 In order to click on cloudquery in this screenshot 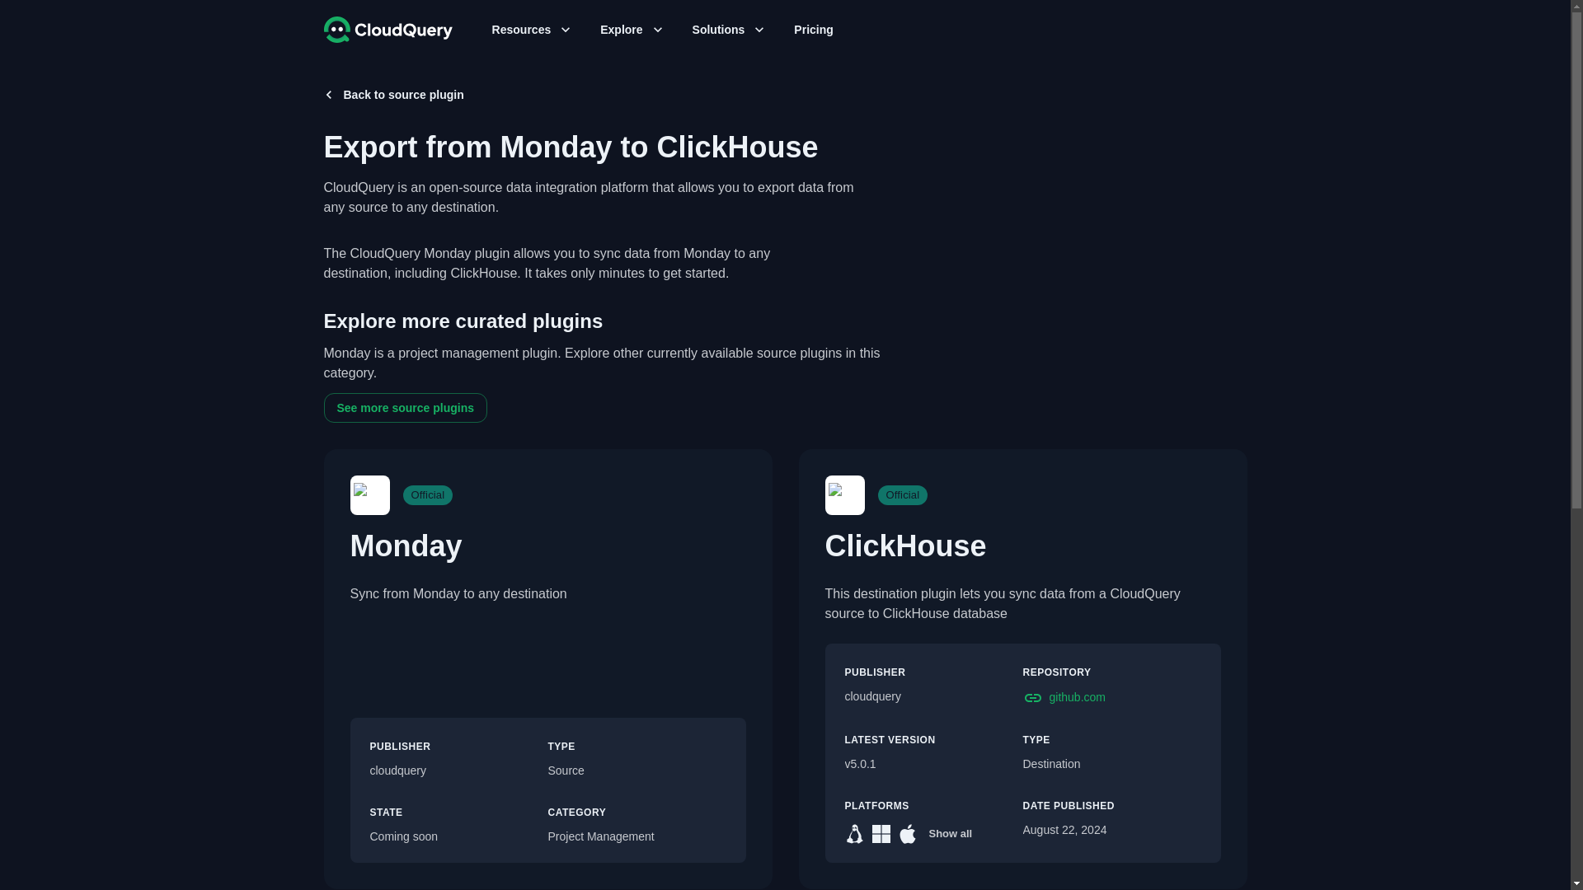, I will do `click(933, 697)`.